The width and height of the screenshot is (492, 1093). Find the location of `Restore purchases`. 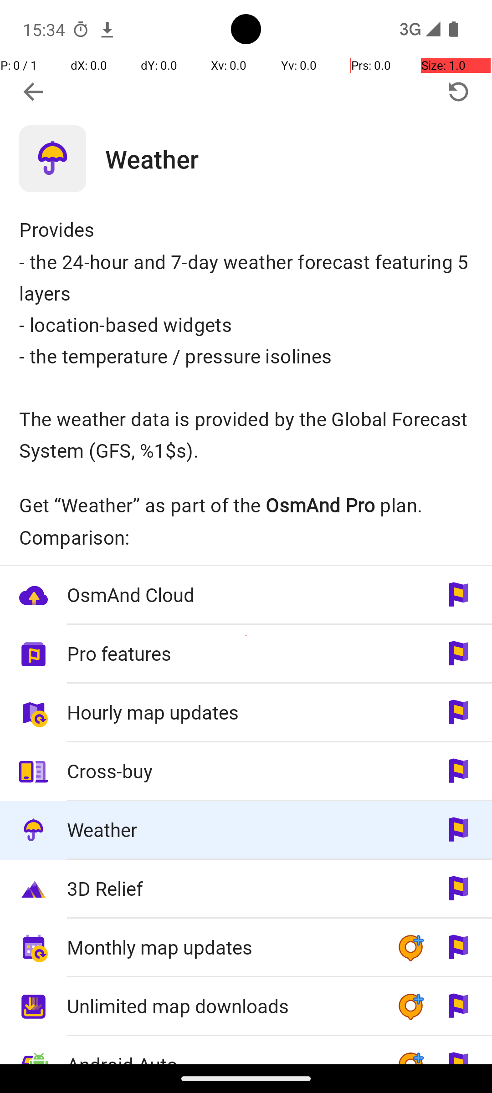

Restore purchases is located at coordinates (458, 92).